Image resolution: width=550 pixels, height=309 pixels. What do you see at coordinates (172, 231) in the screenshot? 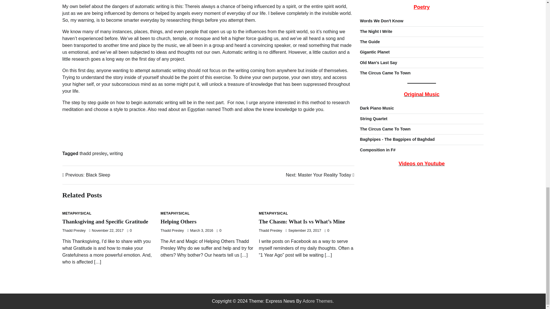
I see `thadd presley` at bounding box center [172, 231].